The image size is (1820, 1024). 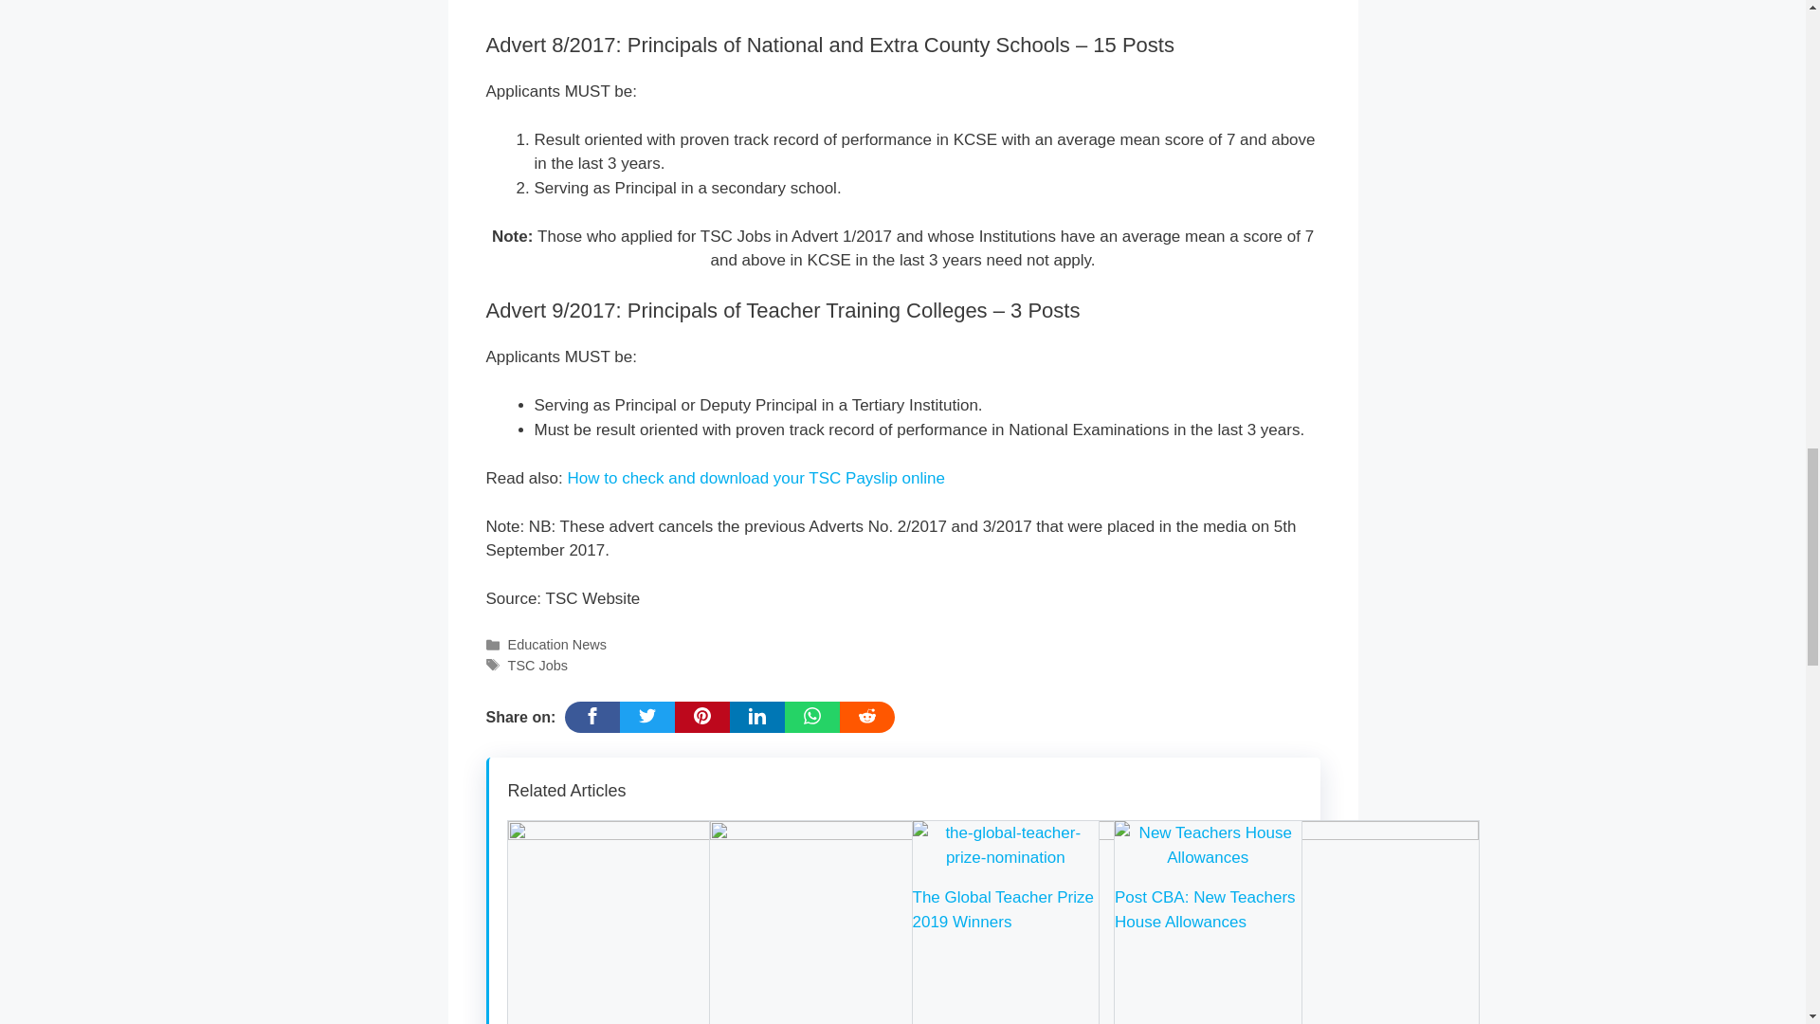 What do you see at coordinates (1208, 857) in the screenshot?
I see `Post CBA: New Teachers House Allowances` at bounding box center [1208, 857].